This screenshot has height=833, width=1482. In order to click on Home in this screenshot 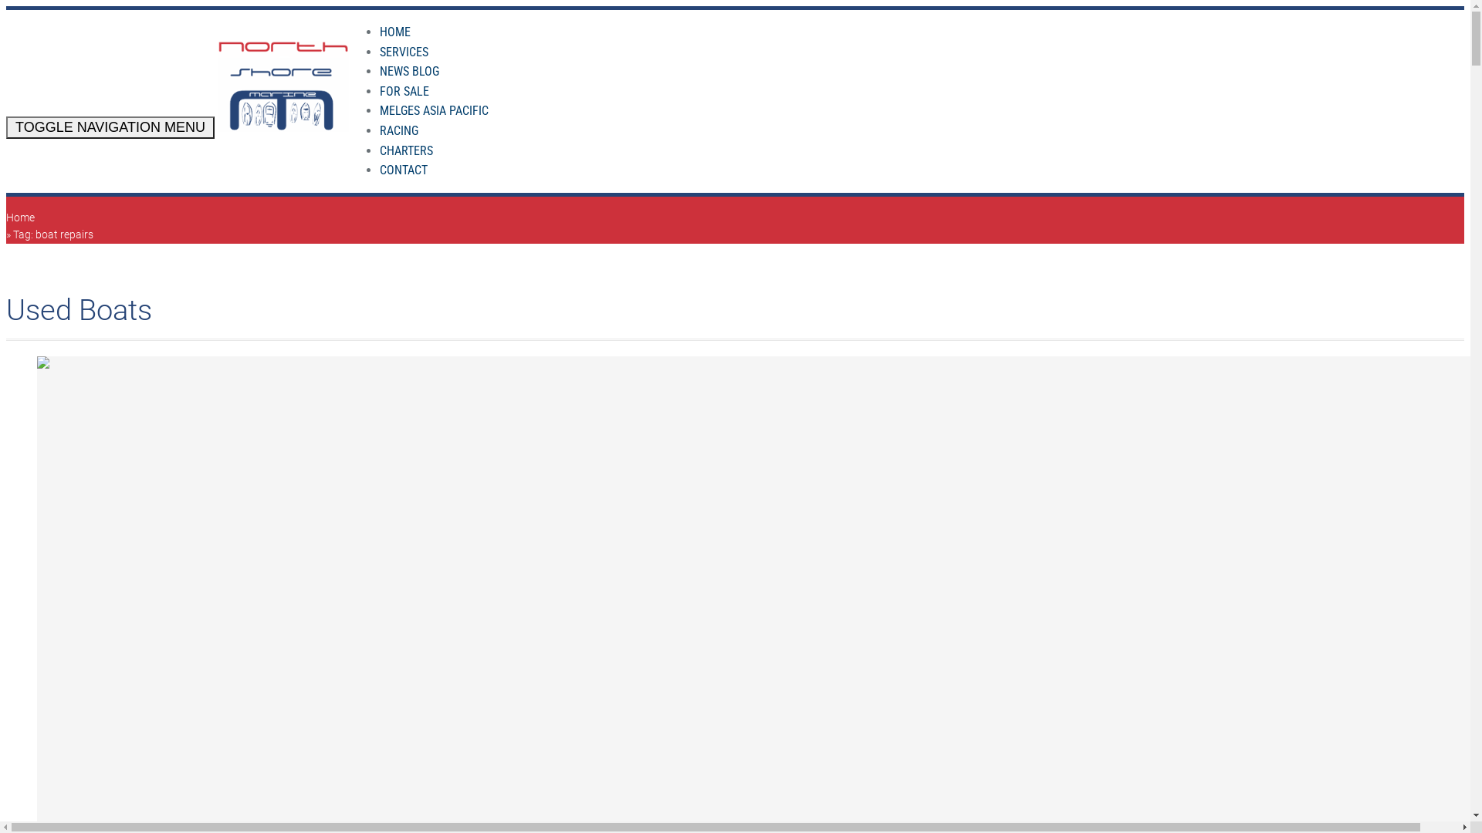, I will do `click(20, 218)`.